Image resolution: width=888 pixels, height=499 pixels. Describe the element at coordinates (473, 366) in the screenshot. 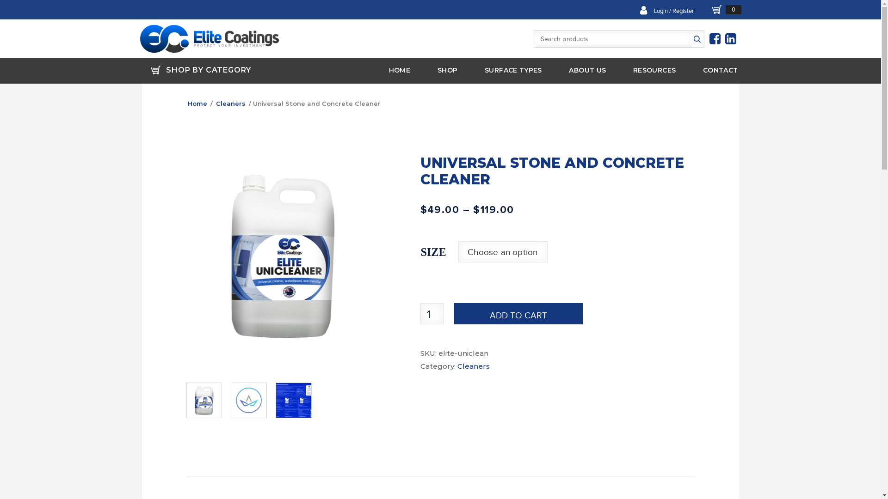

I see `Cleaners` at that location.